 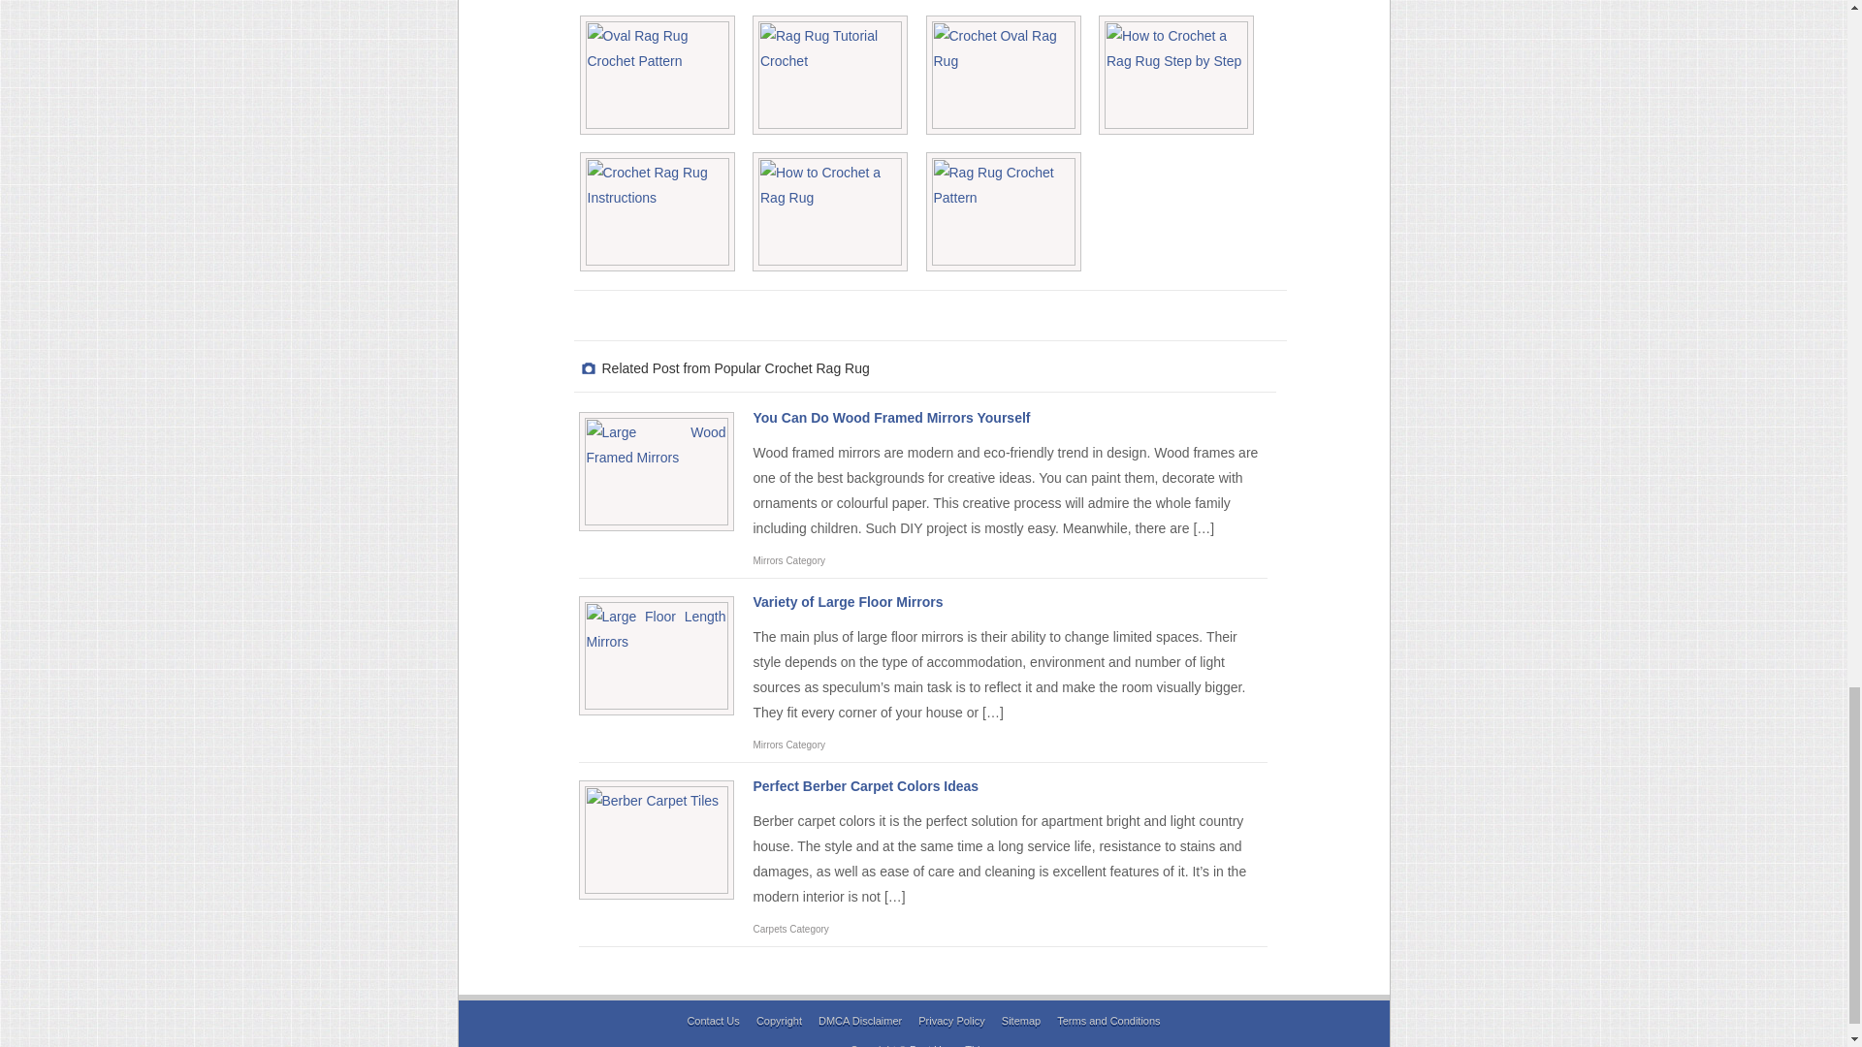 What do you see at coordinates (950, 1020) in the screenshot?
I see `Privacy Policy` at bounding box center [950, 1020].